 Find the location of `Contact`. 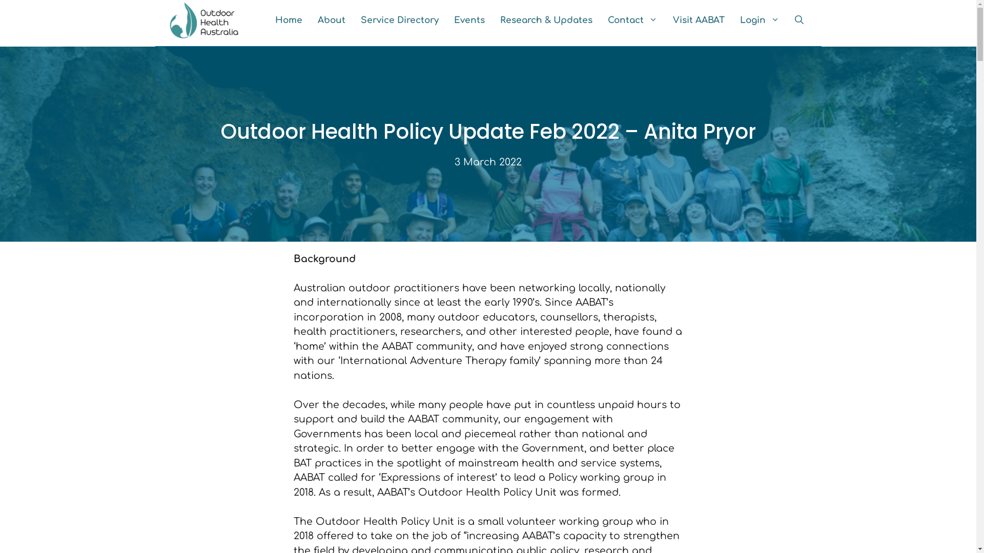

Contact is located at coordinates (632, 20).